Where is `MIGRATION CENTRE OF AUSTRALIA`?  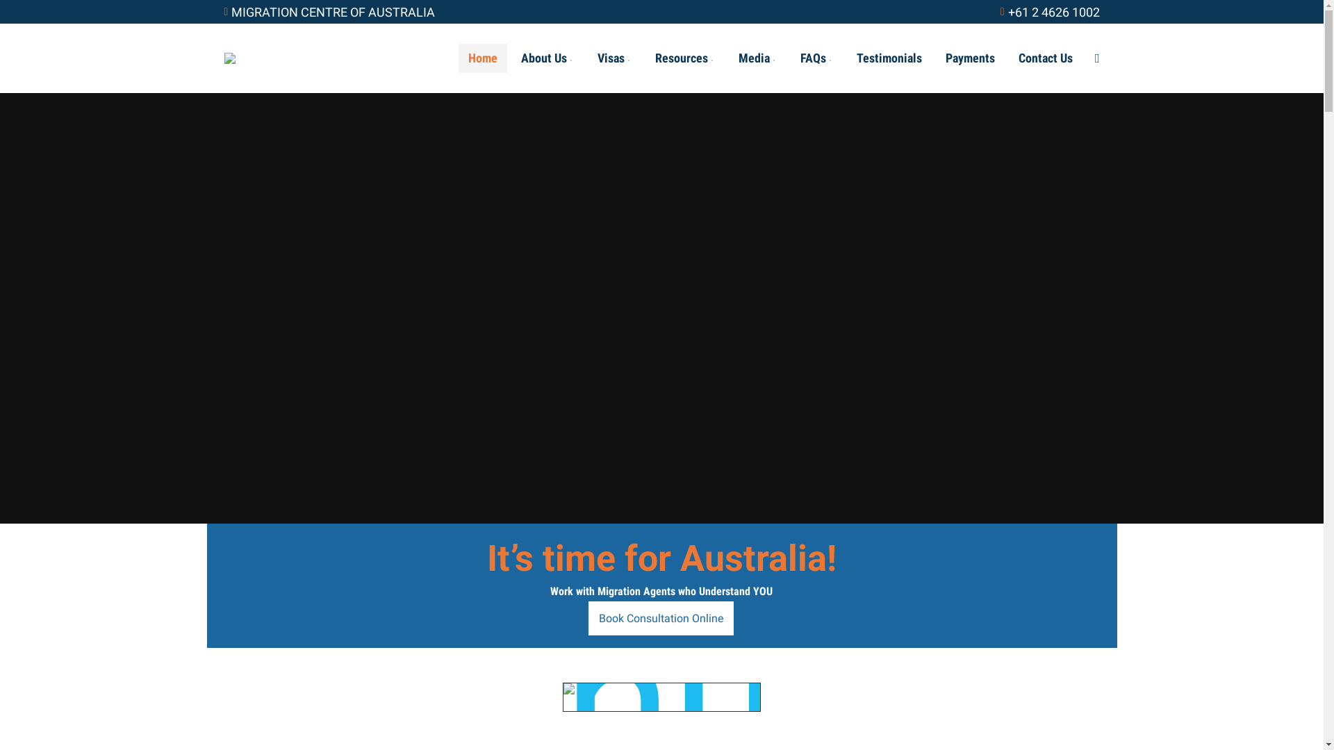 MIGRATION CENTRE OF AUSTRALIA is located at coordinates (329, 12).